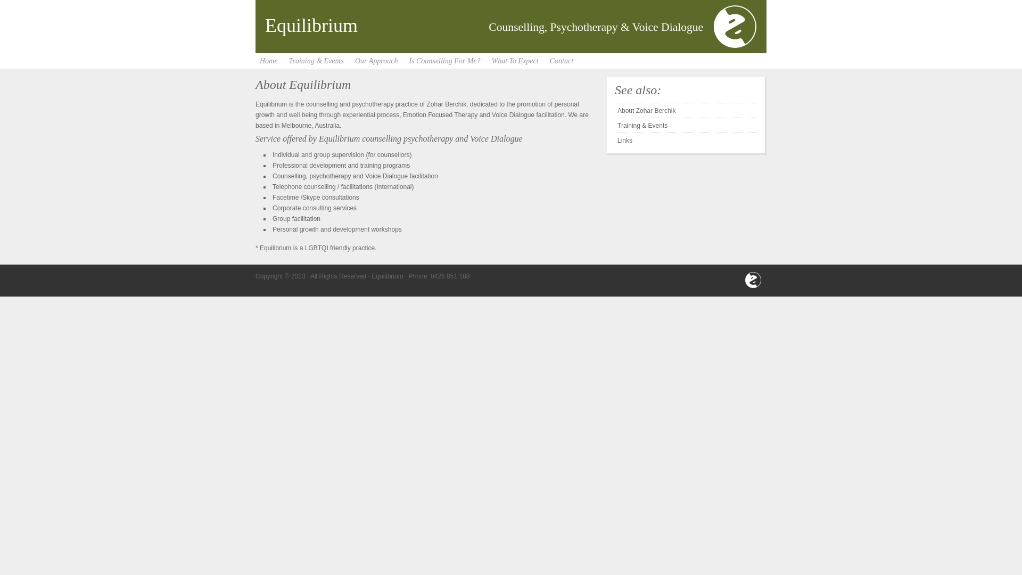  What do you see at coordinates (311, 26) in the screenshot?
I see `Equilibrium` at bounding box center [311, 26].